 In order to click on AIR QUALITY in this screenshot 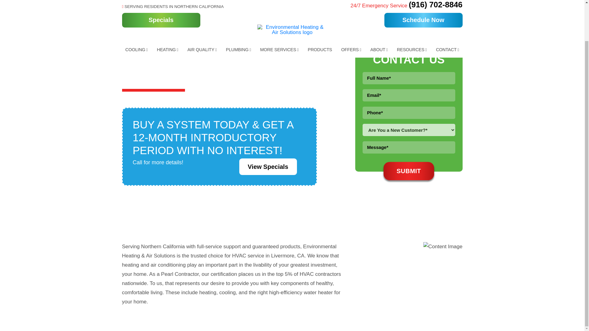, I will do `click(202, 7)`.